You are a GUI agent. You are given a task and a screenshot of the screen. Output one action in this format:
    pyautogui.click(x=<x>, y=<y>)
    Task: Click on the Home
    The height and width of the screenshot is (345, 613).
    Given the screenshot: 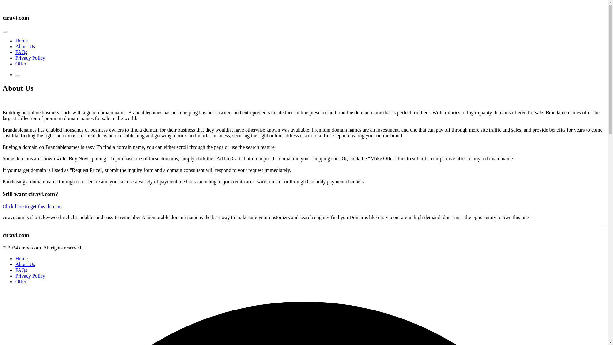 What is the action you would take?
    pyautogui.click(x=21, y=258)
    